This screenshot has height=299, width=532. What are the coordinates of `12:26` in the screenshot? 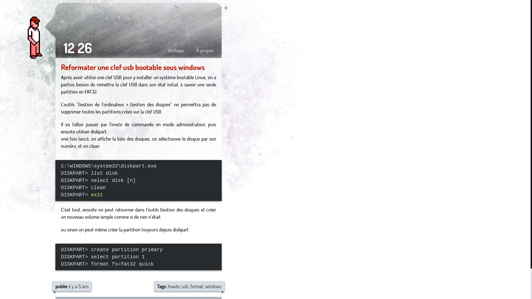 It's located at (78, 48).